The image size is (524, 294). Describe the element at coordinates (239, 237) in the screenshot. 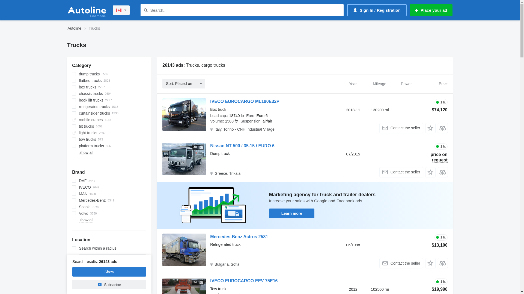

I see `Mercedes-Benz Actros 2531` at that location.